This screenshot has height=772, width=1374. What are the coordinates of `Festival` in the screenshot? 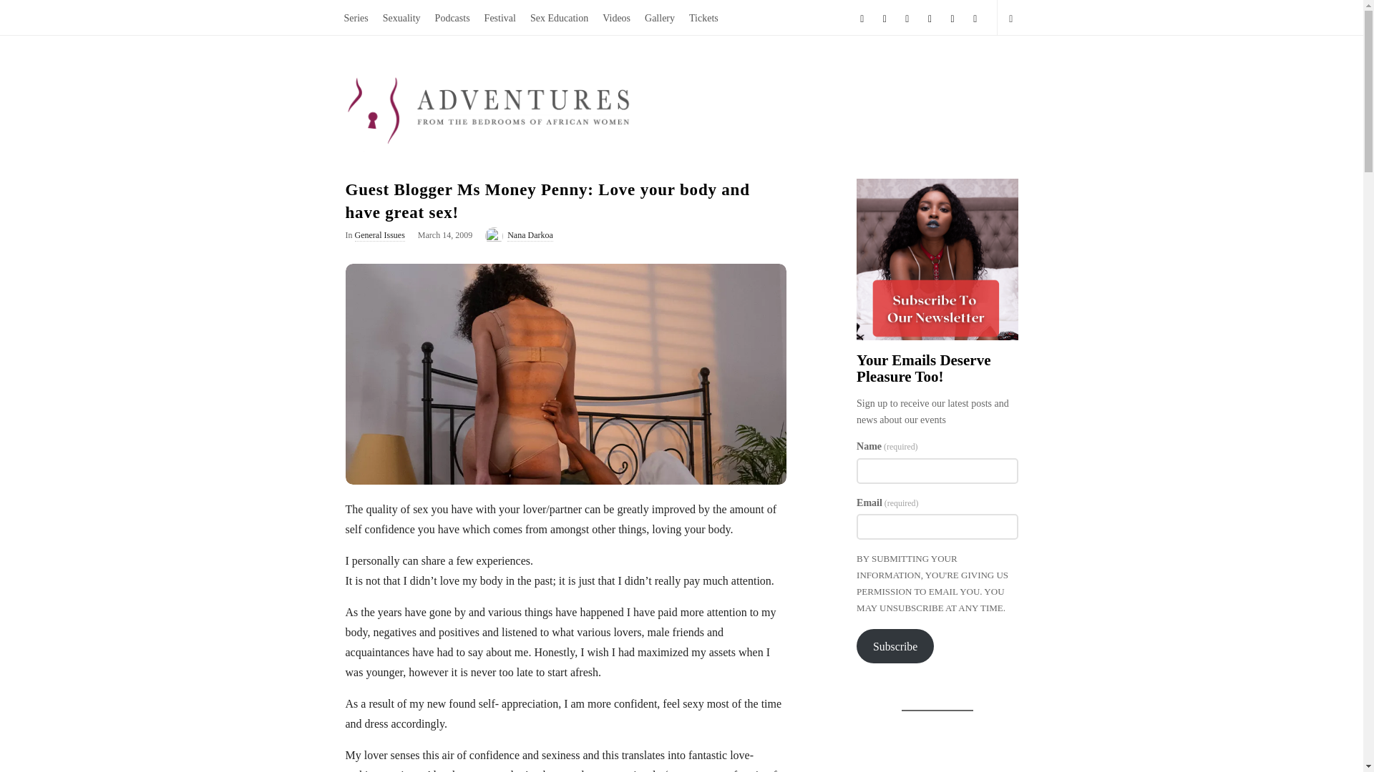 It's located at (500, 17).